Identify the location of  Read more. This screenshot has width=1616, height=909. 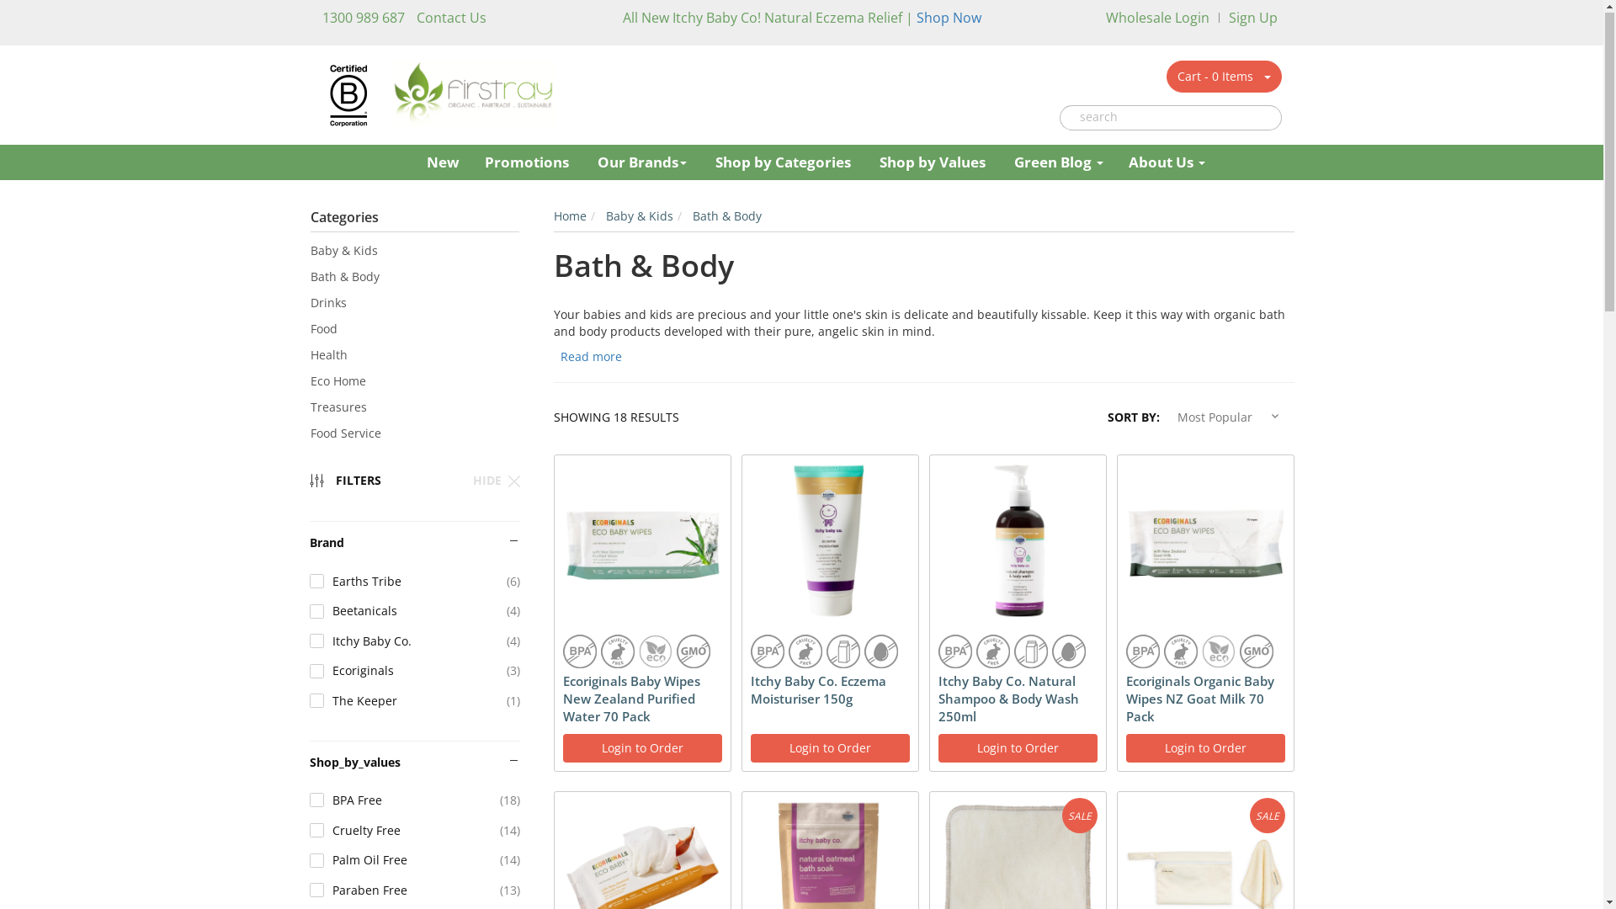
(589, 357).